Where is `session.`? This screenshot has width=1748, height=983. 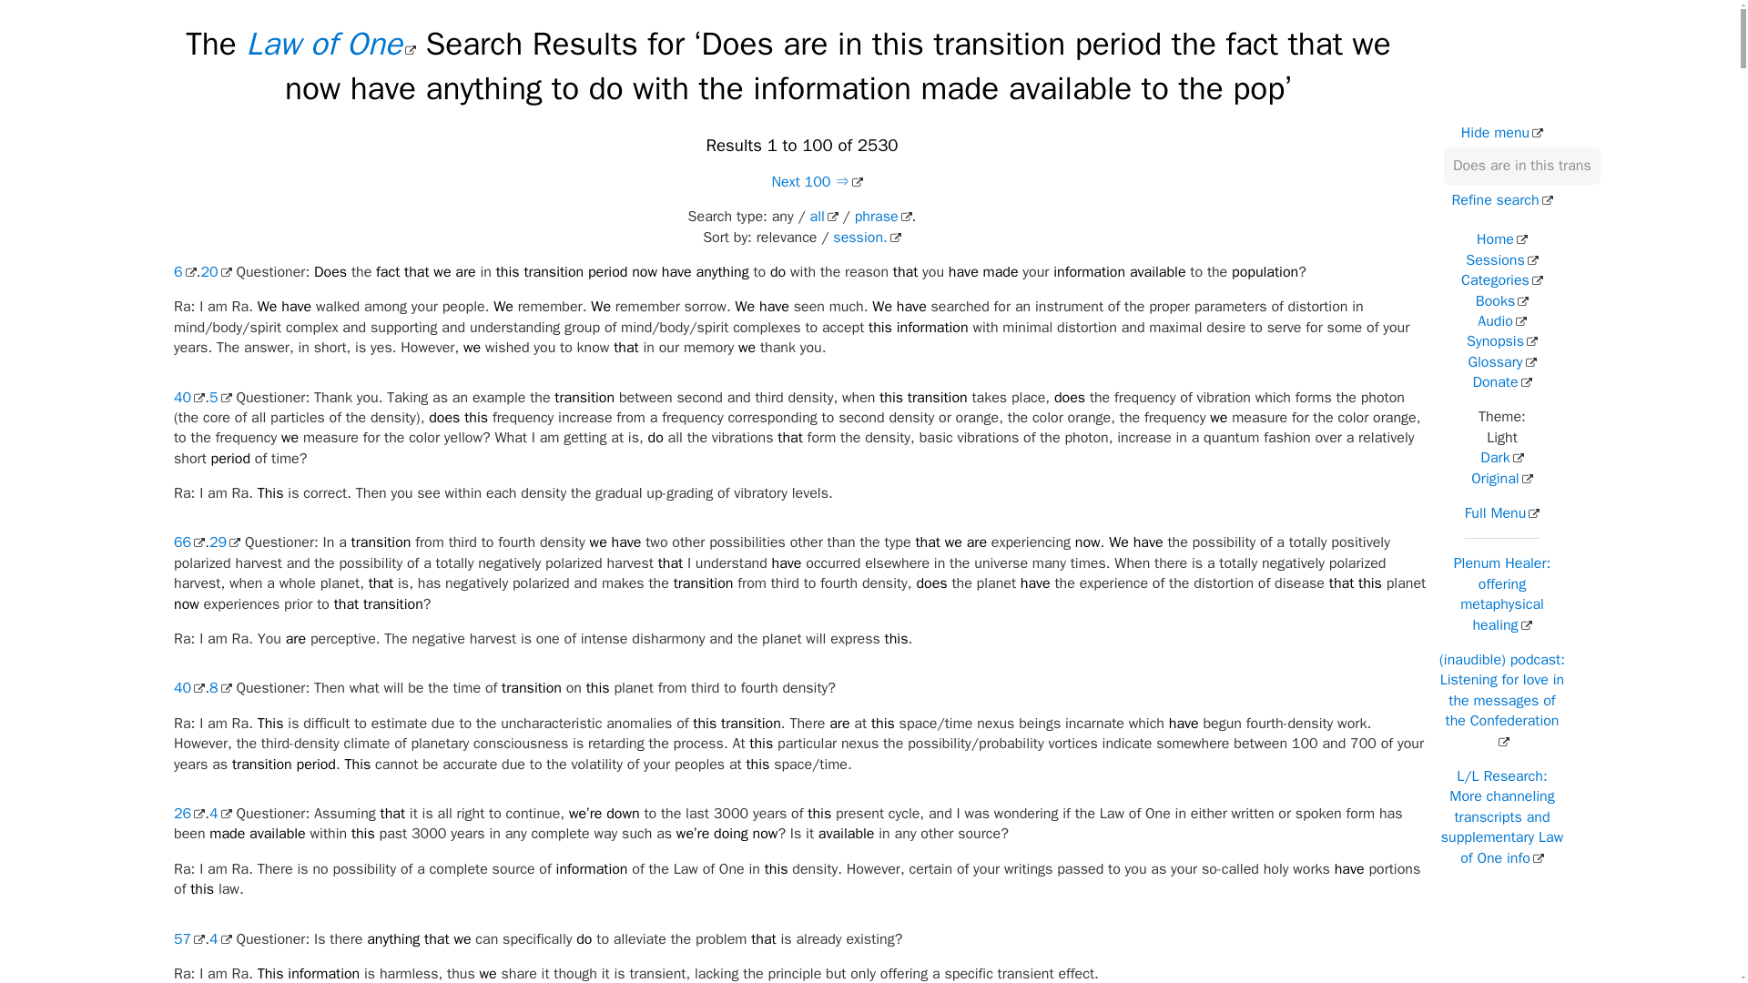
session. is located at coordinates (867, 237).